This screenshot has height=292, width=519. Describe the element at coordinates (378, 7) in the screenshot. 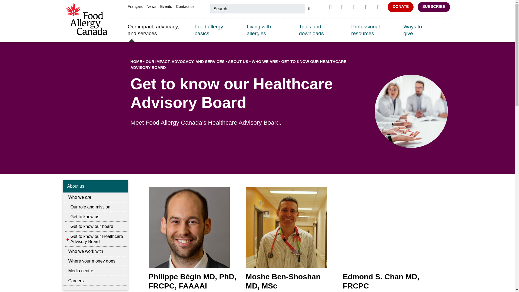

I see `youtube` at that location.